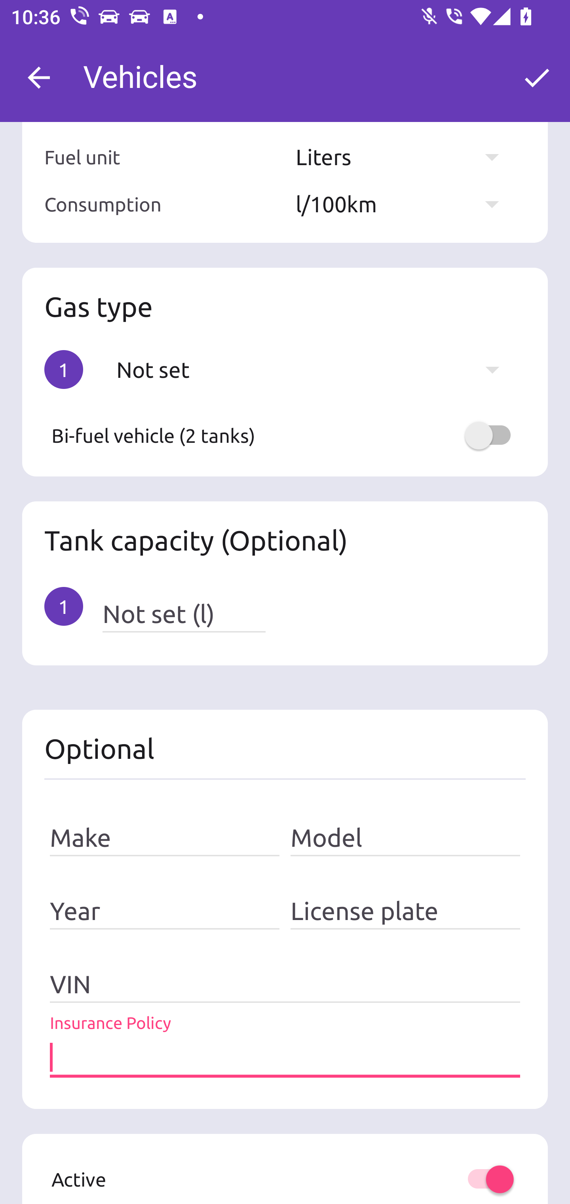 The image size is (570, 1204). What do you see at coordinates (285, 985) in the screenshot?
I see `VIN` at bounding box center [285, 985].